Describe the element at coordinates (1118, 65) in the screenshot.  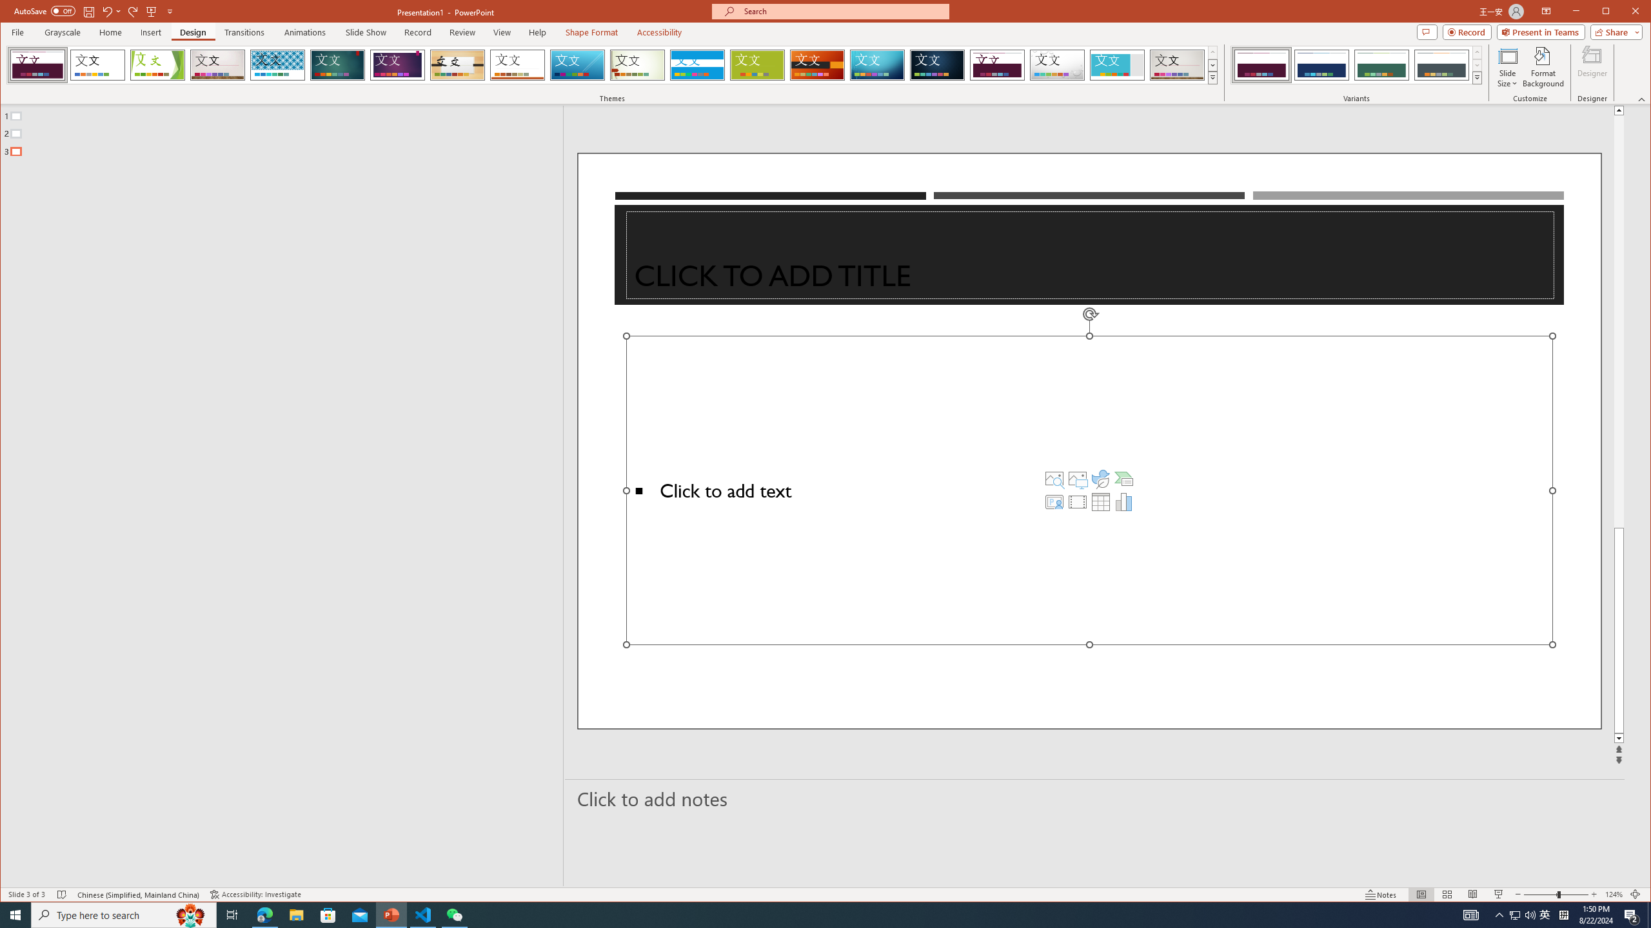
I see `Frame` at that location.